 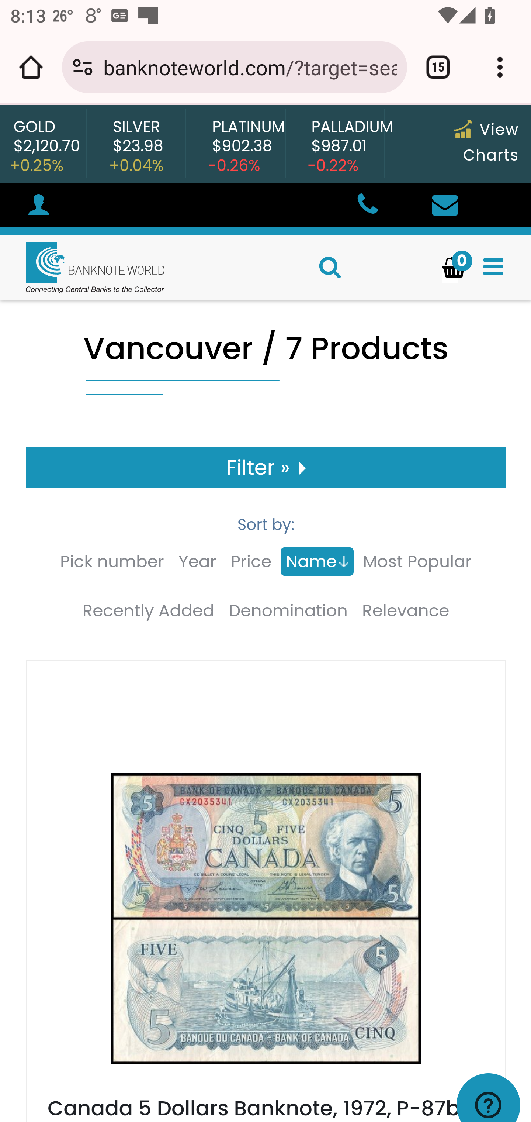 What do you see at coordinates (256, 1107) in the screenshot?
I see `Canada 5 Dollars Banknote, 1972, P-87b, Used` at bounding box center [256, 1107].